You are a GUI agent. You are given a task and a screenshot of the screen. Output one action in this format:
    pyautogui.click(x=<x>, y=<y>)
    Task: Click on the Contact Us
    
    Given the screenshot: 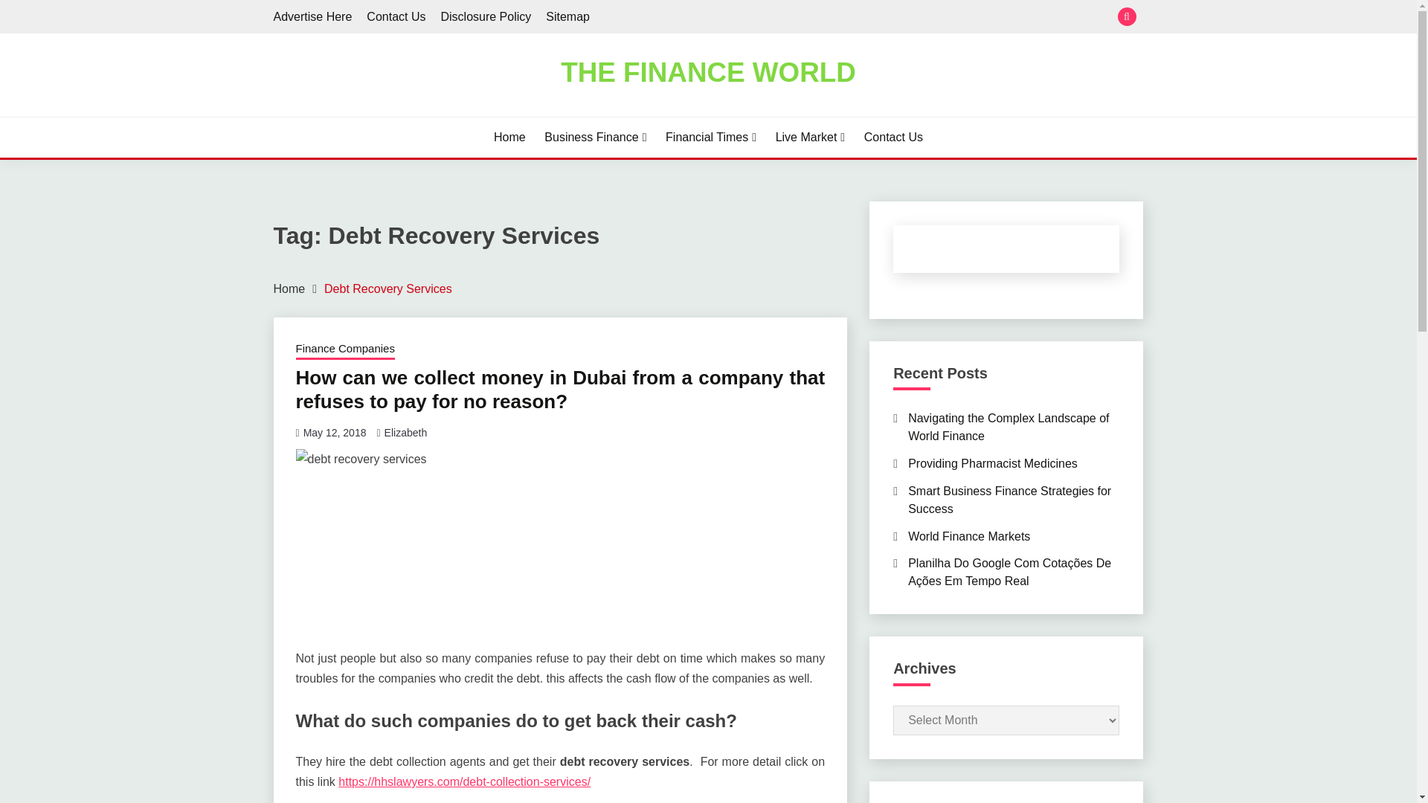 What is the action you would take?
    pyautogui.click(x=396, y=16)
    